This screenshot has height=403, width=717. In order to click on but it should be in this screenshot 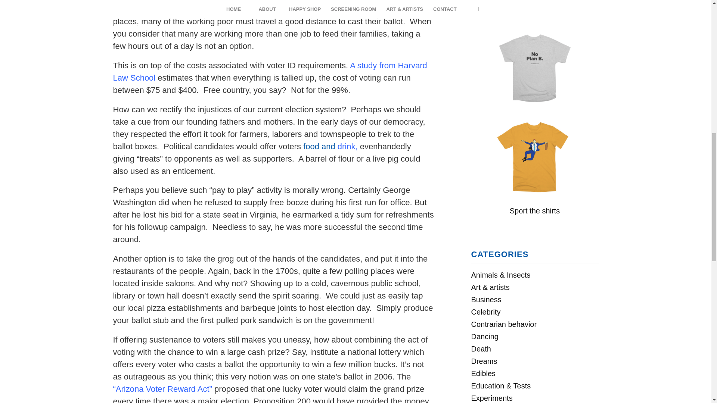, I will do `click(272, 1)`.